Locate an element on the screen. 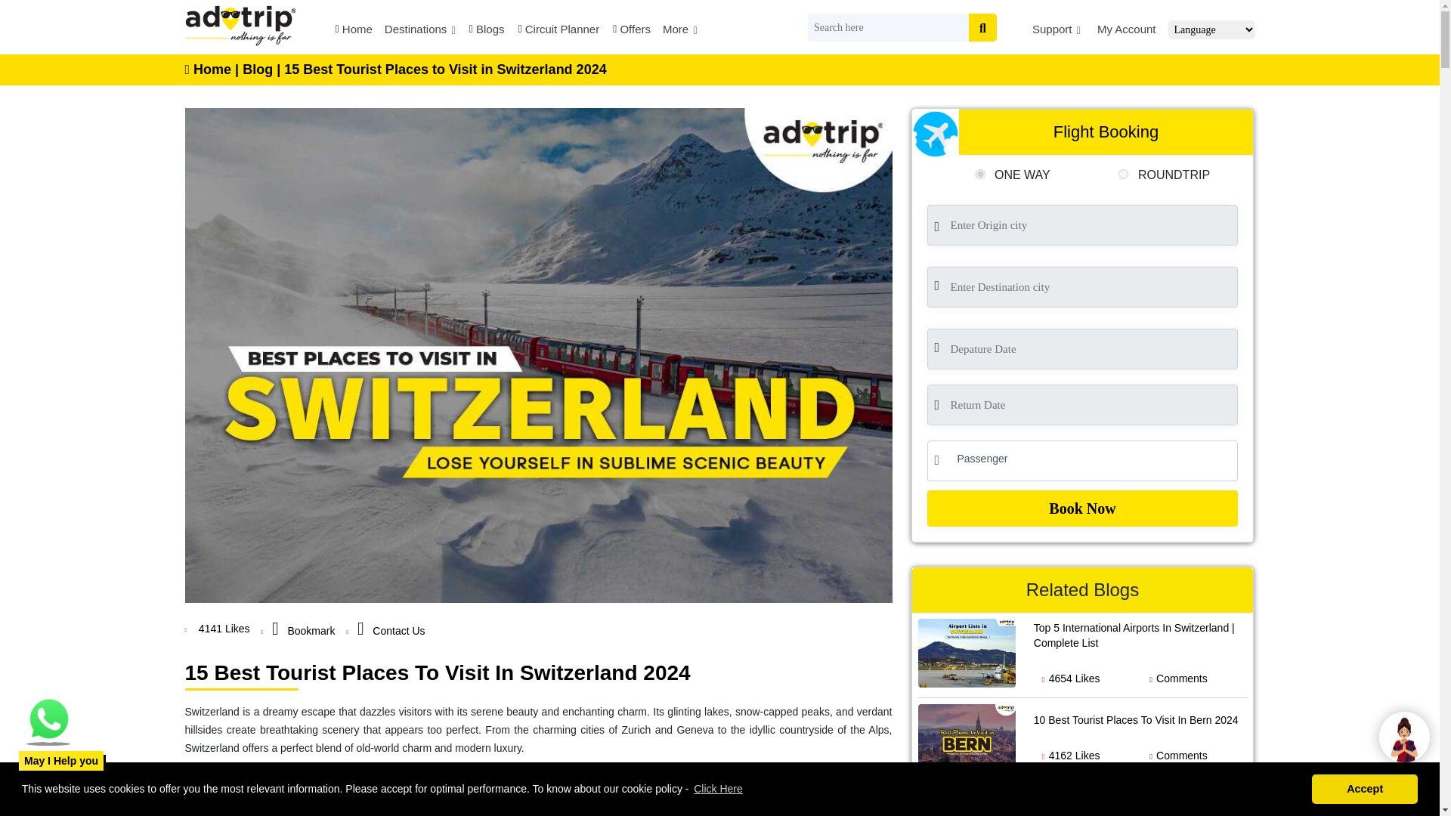 This screenshot has width=1451, height=816. oneway is located at coordinates (979, 174).